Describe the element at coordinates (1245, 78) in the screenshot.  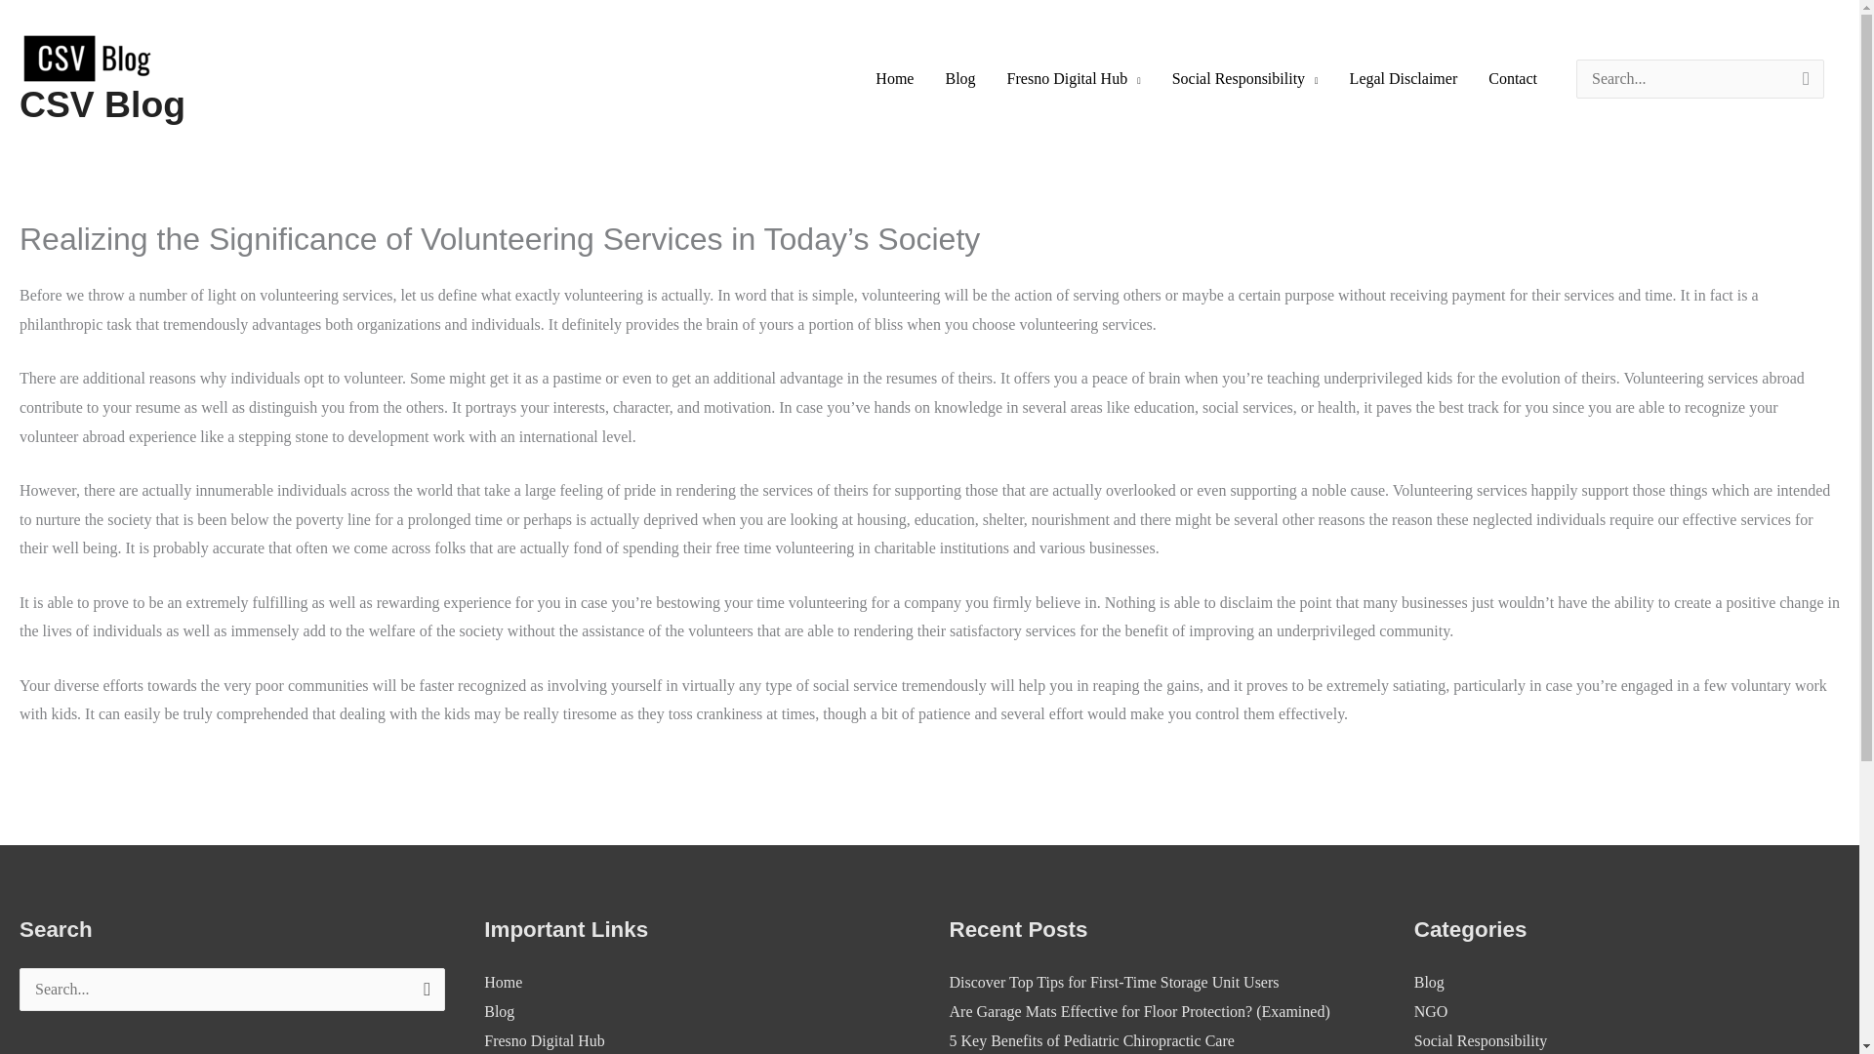
I see `Social Responsibility` at that location.